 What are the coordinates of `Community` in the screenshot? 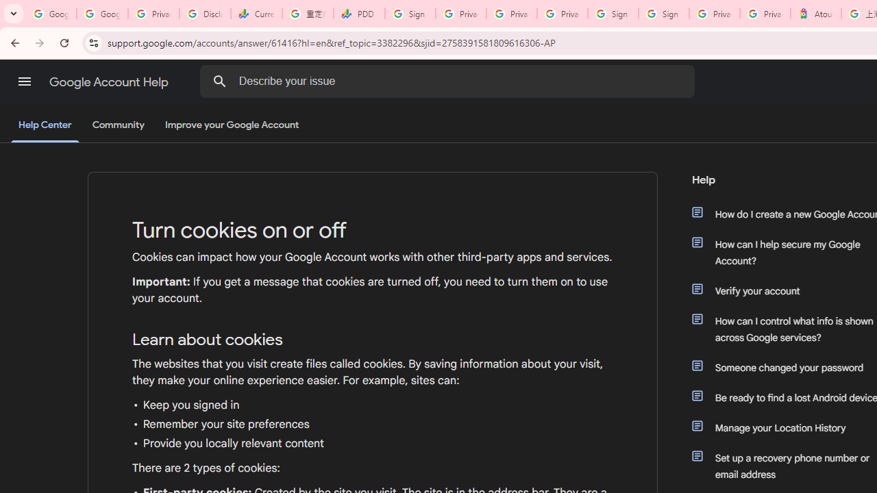 It's located at (118, 125).